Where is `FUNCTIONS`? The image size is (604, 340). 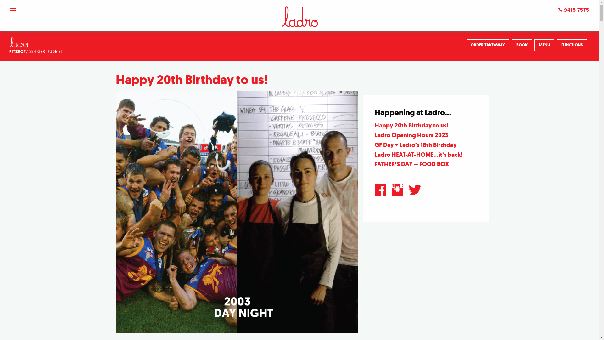 FUNCTIONS is located at coordinates (572, 45).